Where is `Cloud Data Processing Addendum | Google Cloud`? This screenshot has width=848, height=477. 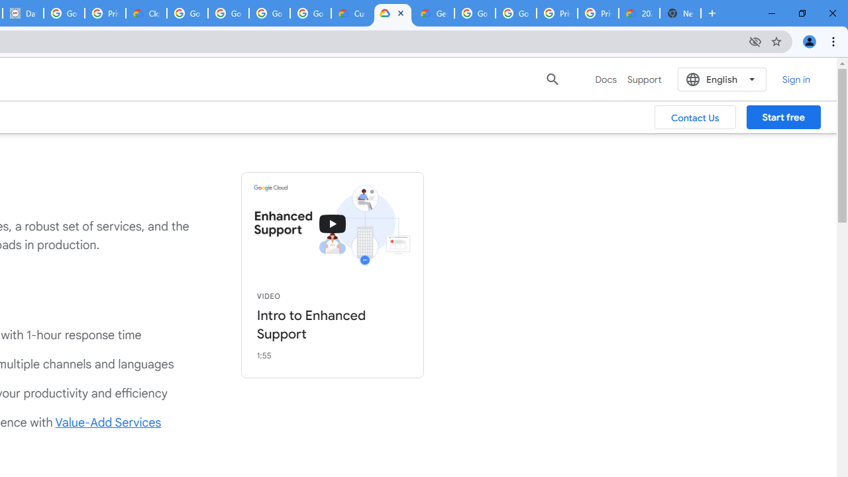 Cloud Data Processing Addendum | Google Cloud is located at coordinates (146, 13).